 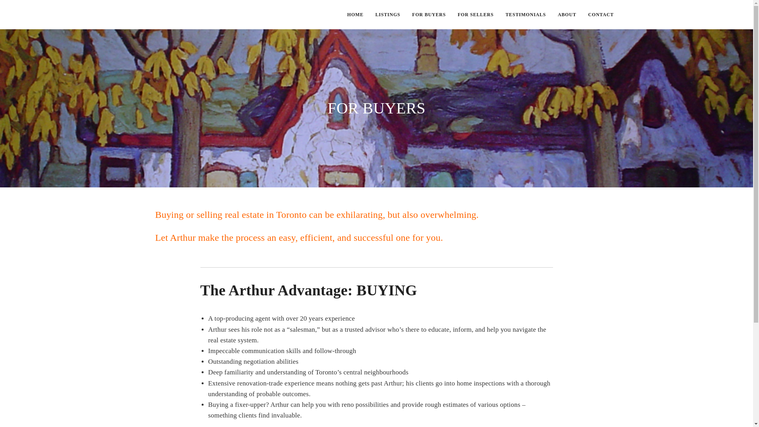 I want to click on FOR SELLERS, so click(x=476, y=15).